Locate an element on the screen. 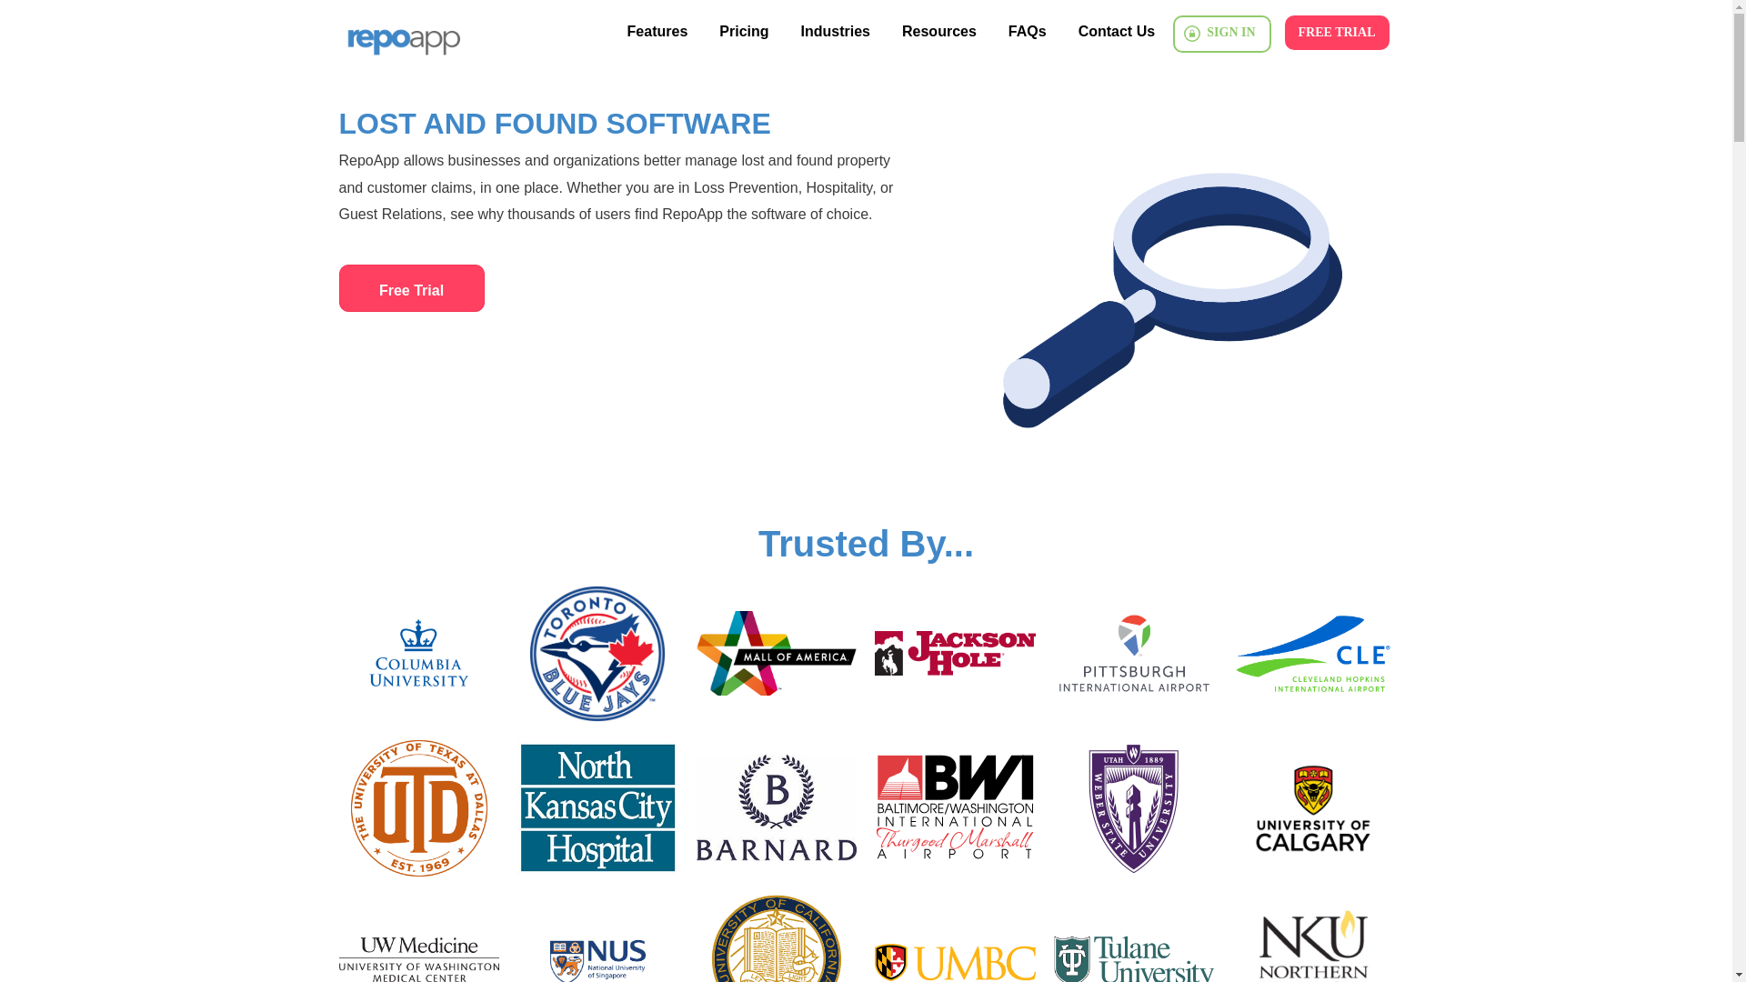  FREE TRIAL is located at coordinates (1337, 33).